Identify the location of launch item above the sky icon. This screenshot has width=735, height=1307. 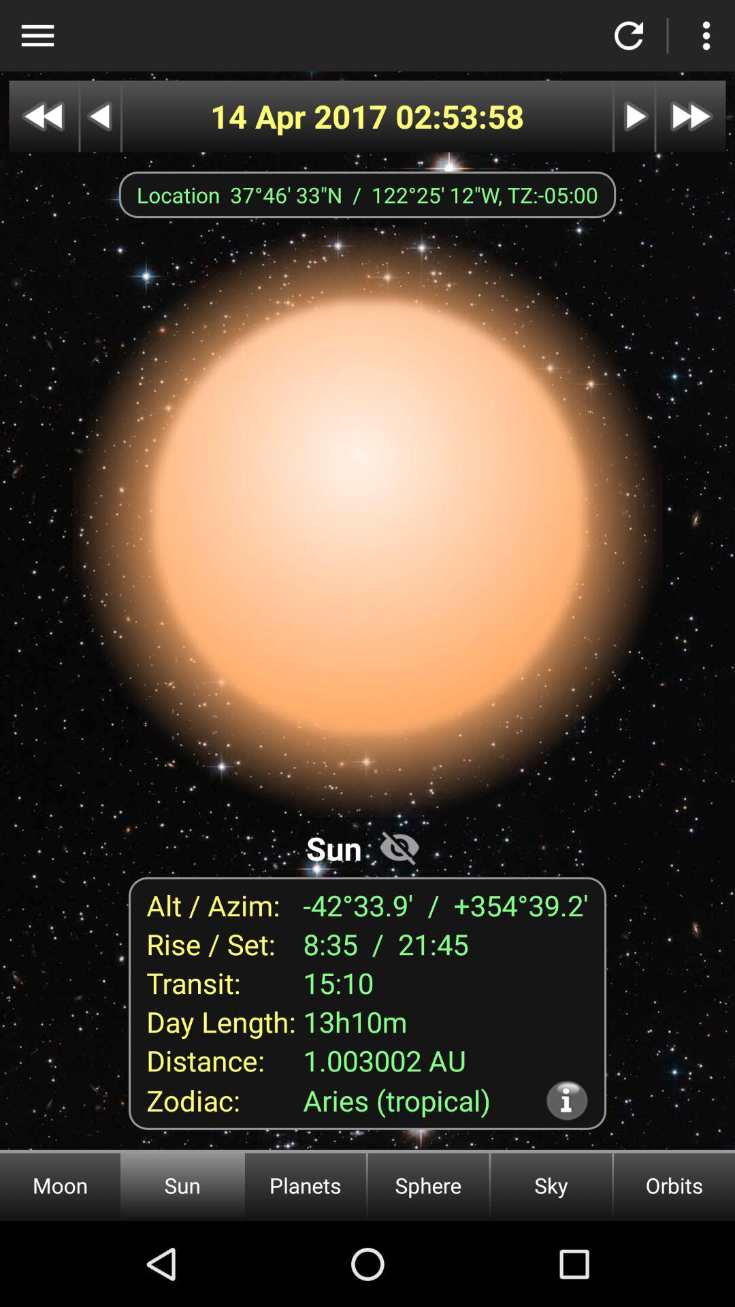
(566, 1100).